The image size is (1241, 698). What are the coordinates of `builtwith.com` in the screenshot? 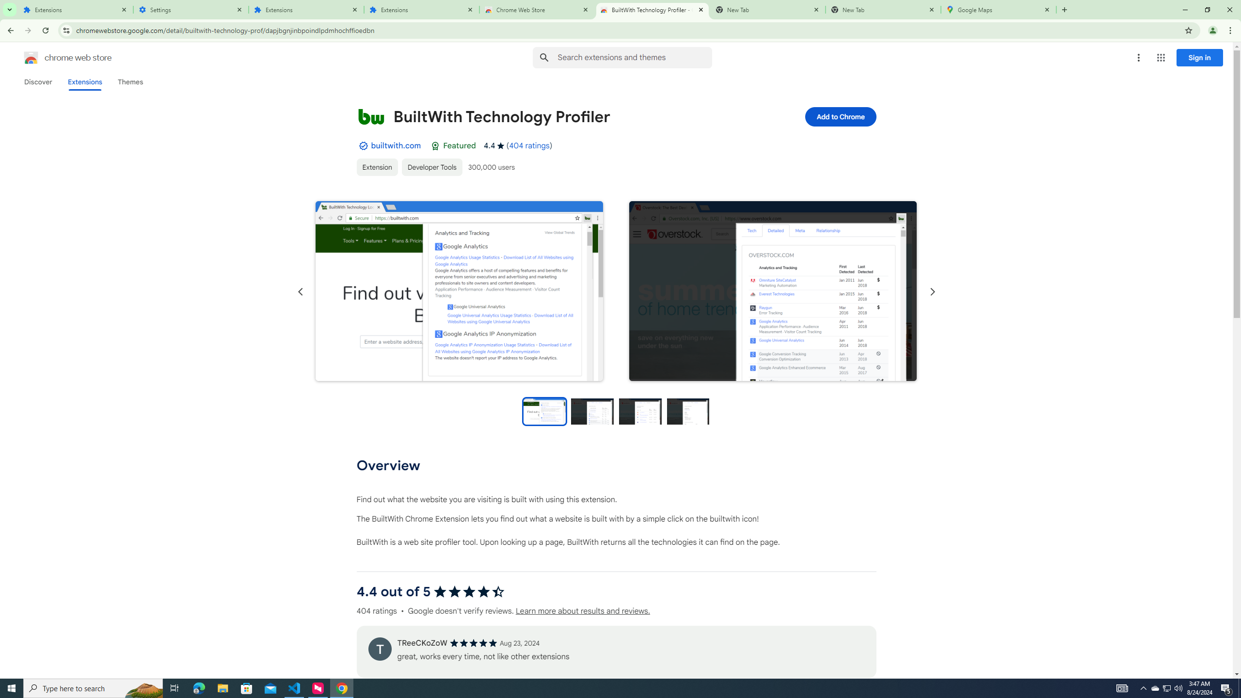 It's located at (396, 145).